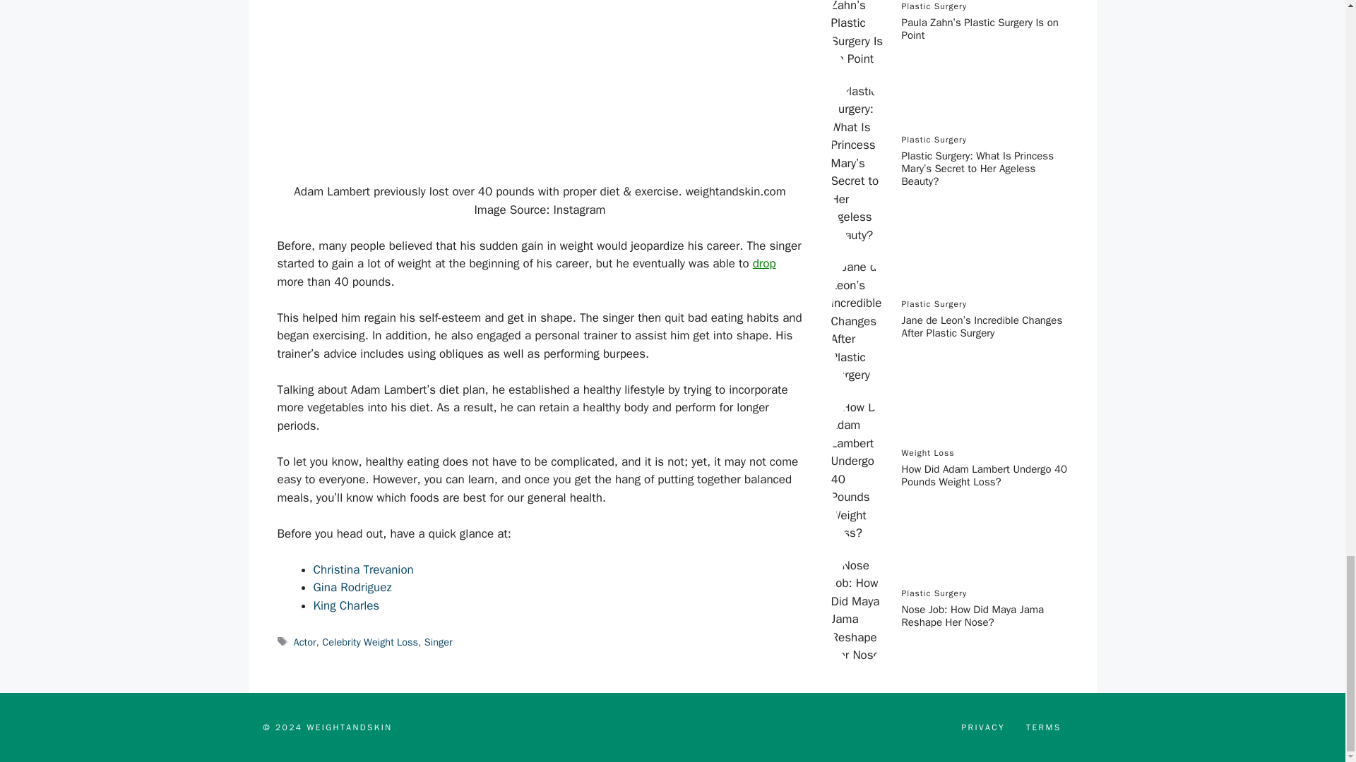 This screenshot has width=1356, height=762. Describe the element at coordinates (1043, 727) in the screenshot. I see `TERMS` at that location.